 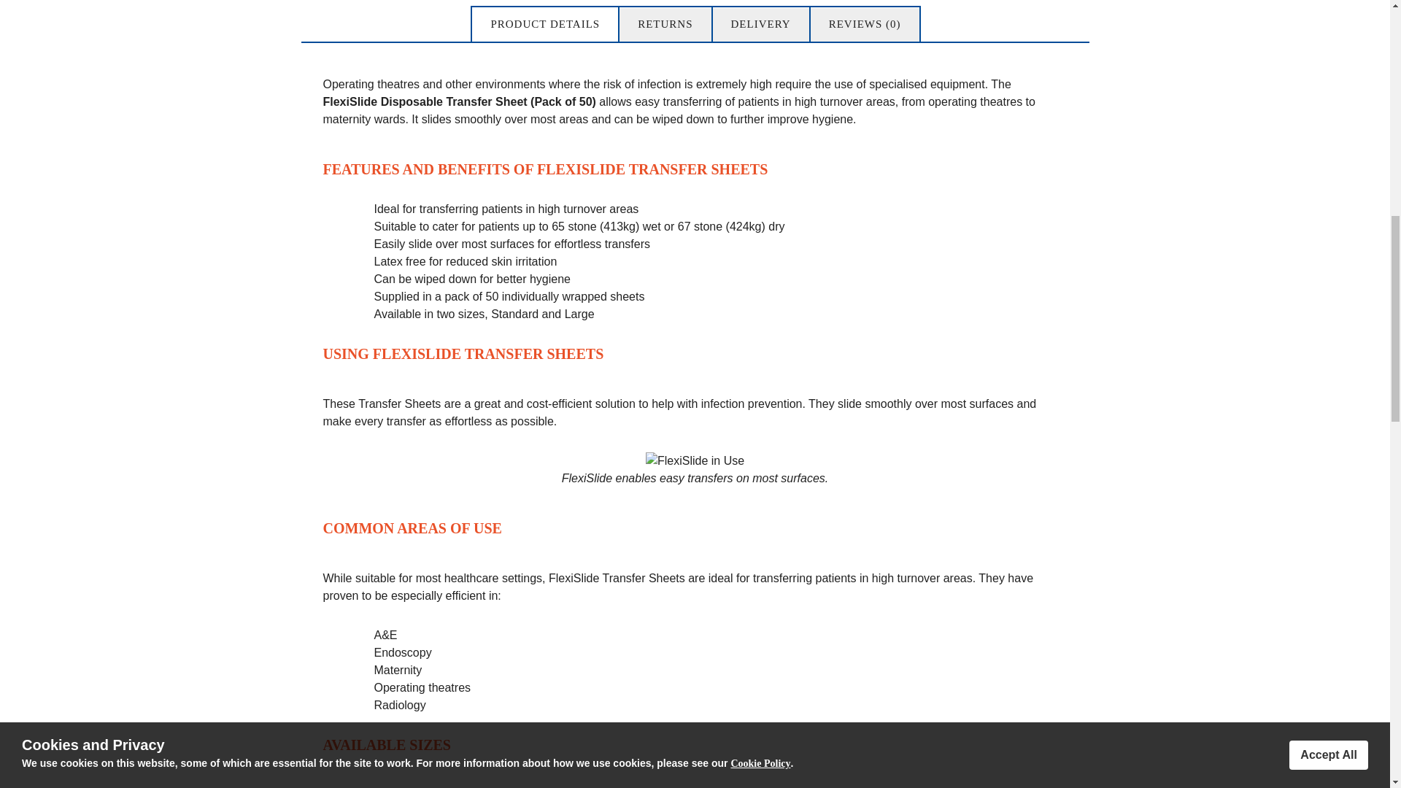 I want to click on PRODUCT DETAILS, so click(x=544, y=24).